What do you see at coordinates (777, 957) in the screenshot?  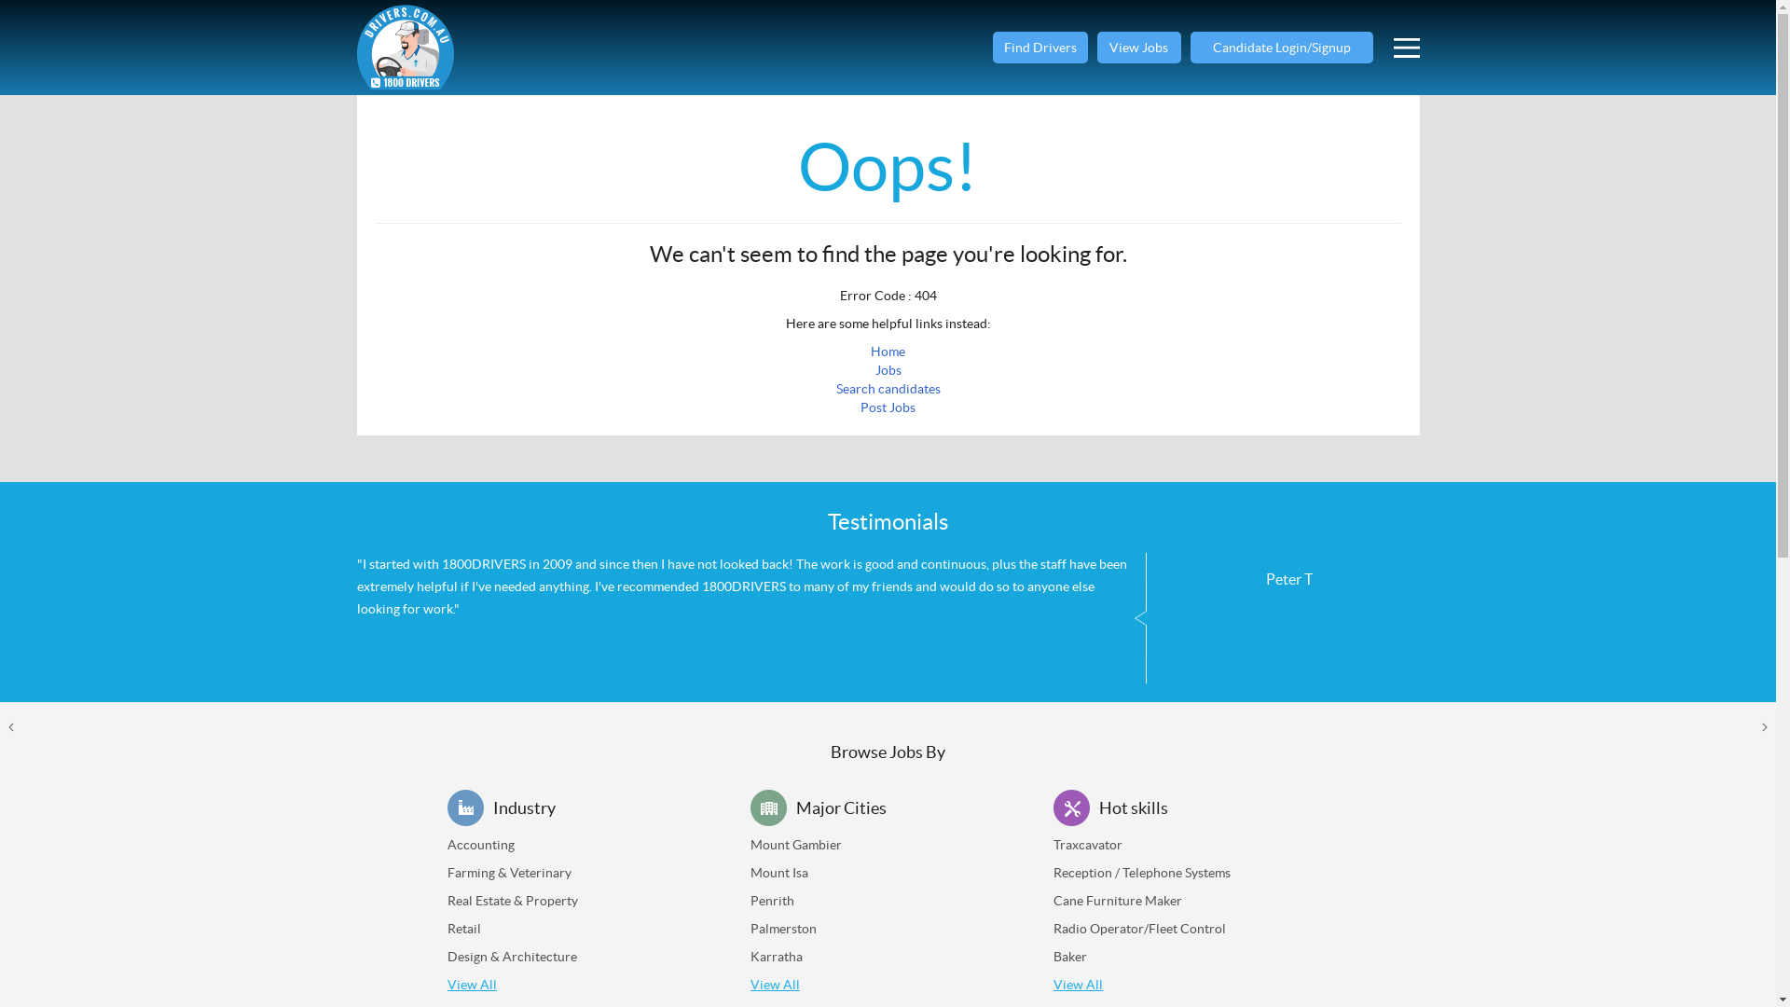 I see `Karratha` at bounding box center [777, 957].